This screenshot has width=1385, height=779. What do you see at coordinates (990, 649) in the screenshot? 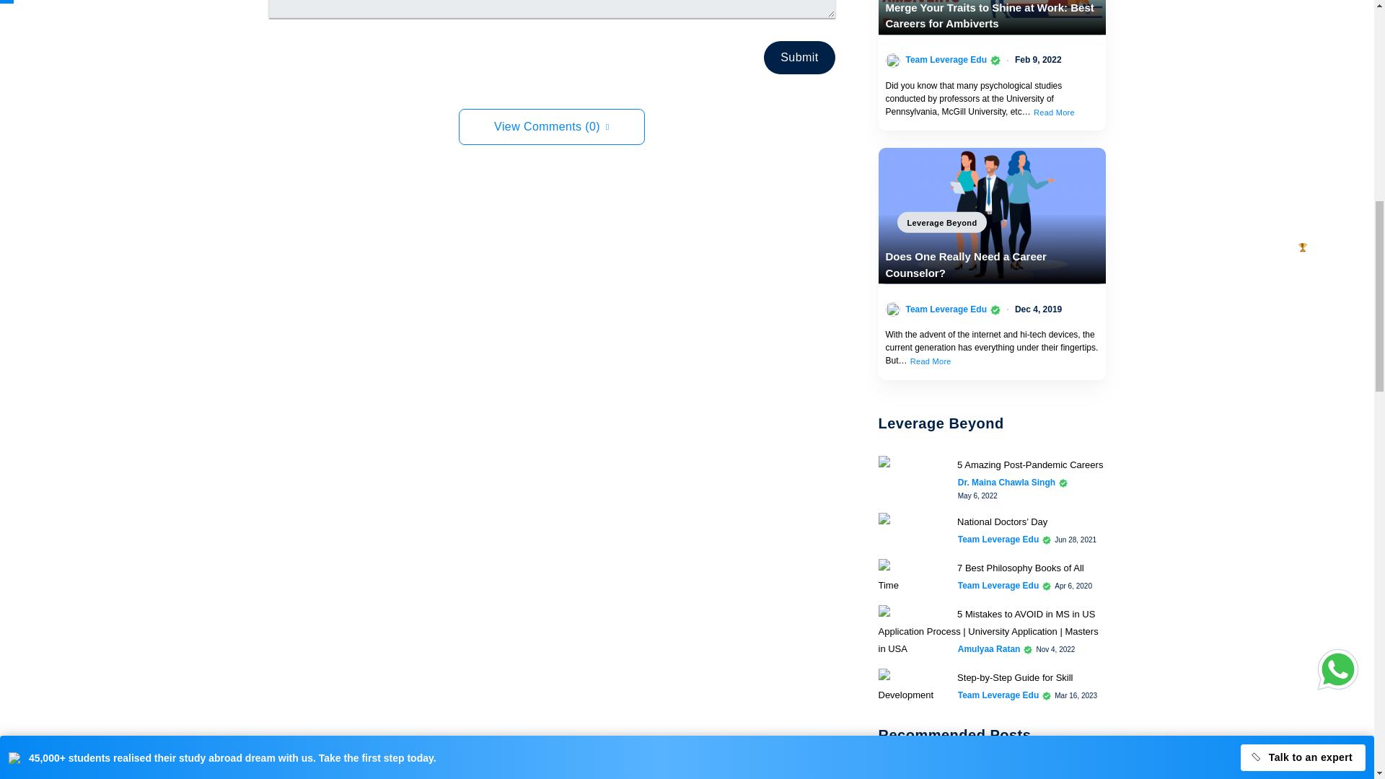
I see `View all posts by Amulyaa Ratan` at bounding box center [990, 649].